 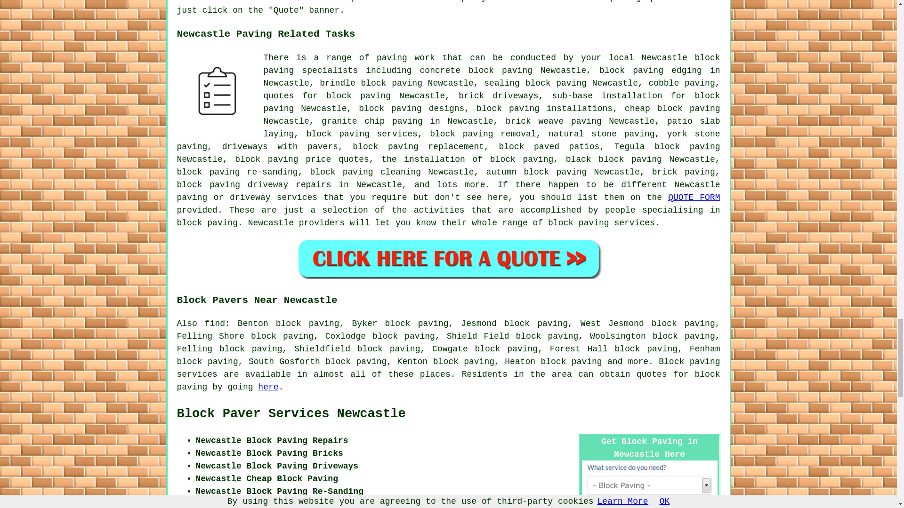 I want to click on Paving Related Tasks Newcastle, so click(x=217, y=91).